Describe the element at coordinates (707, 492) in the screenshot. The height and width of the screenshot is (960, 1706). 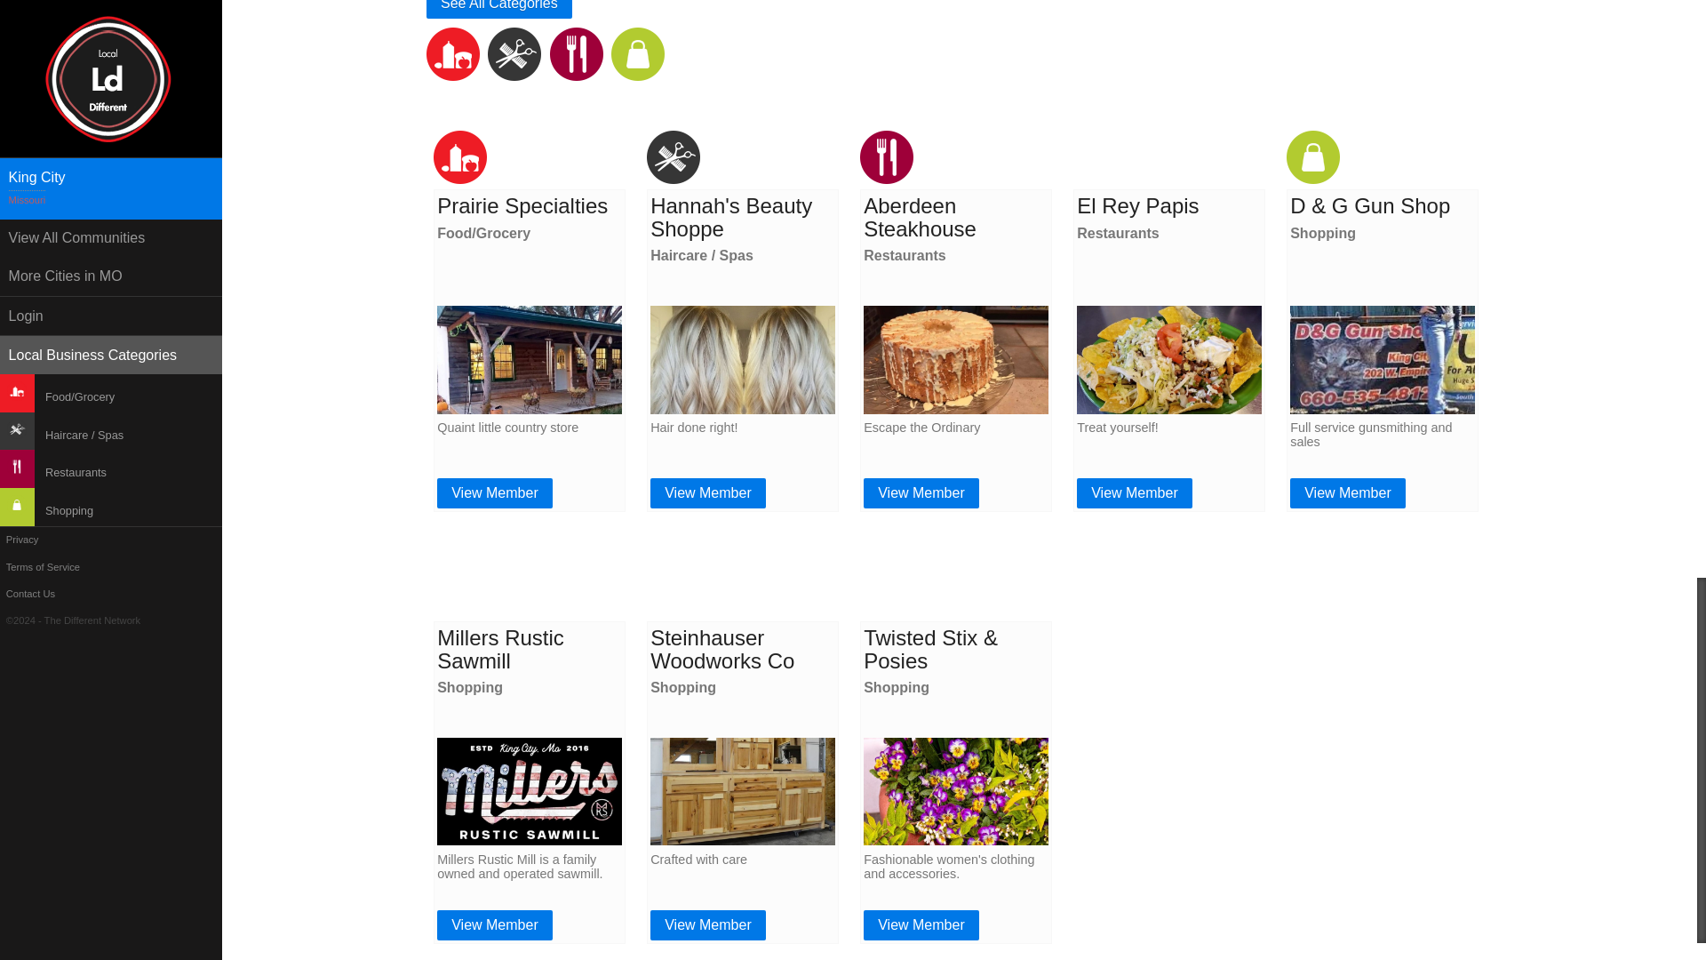
I see `View Member` at that location.